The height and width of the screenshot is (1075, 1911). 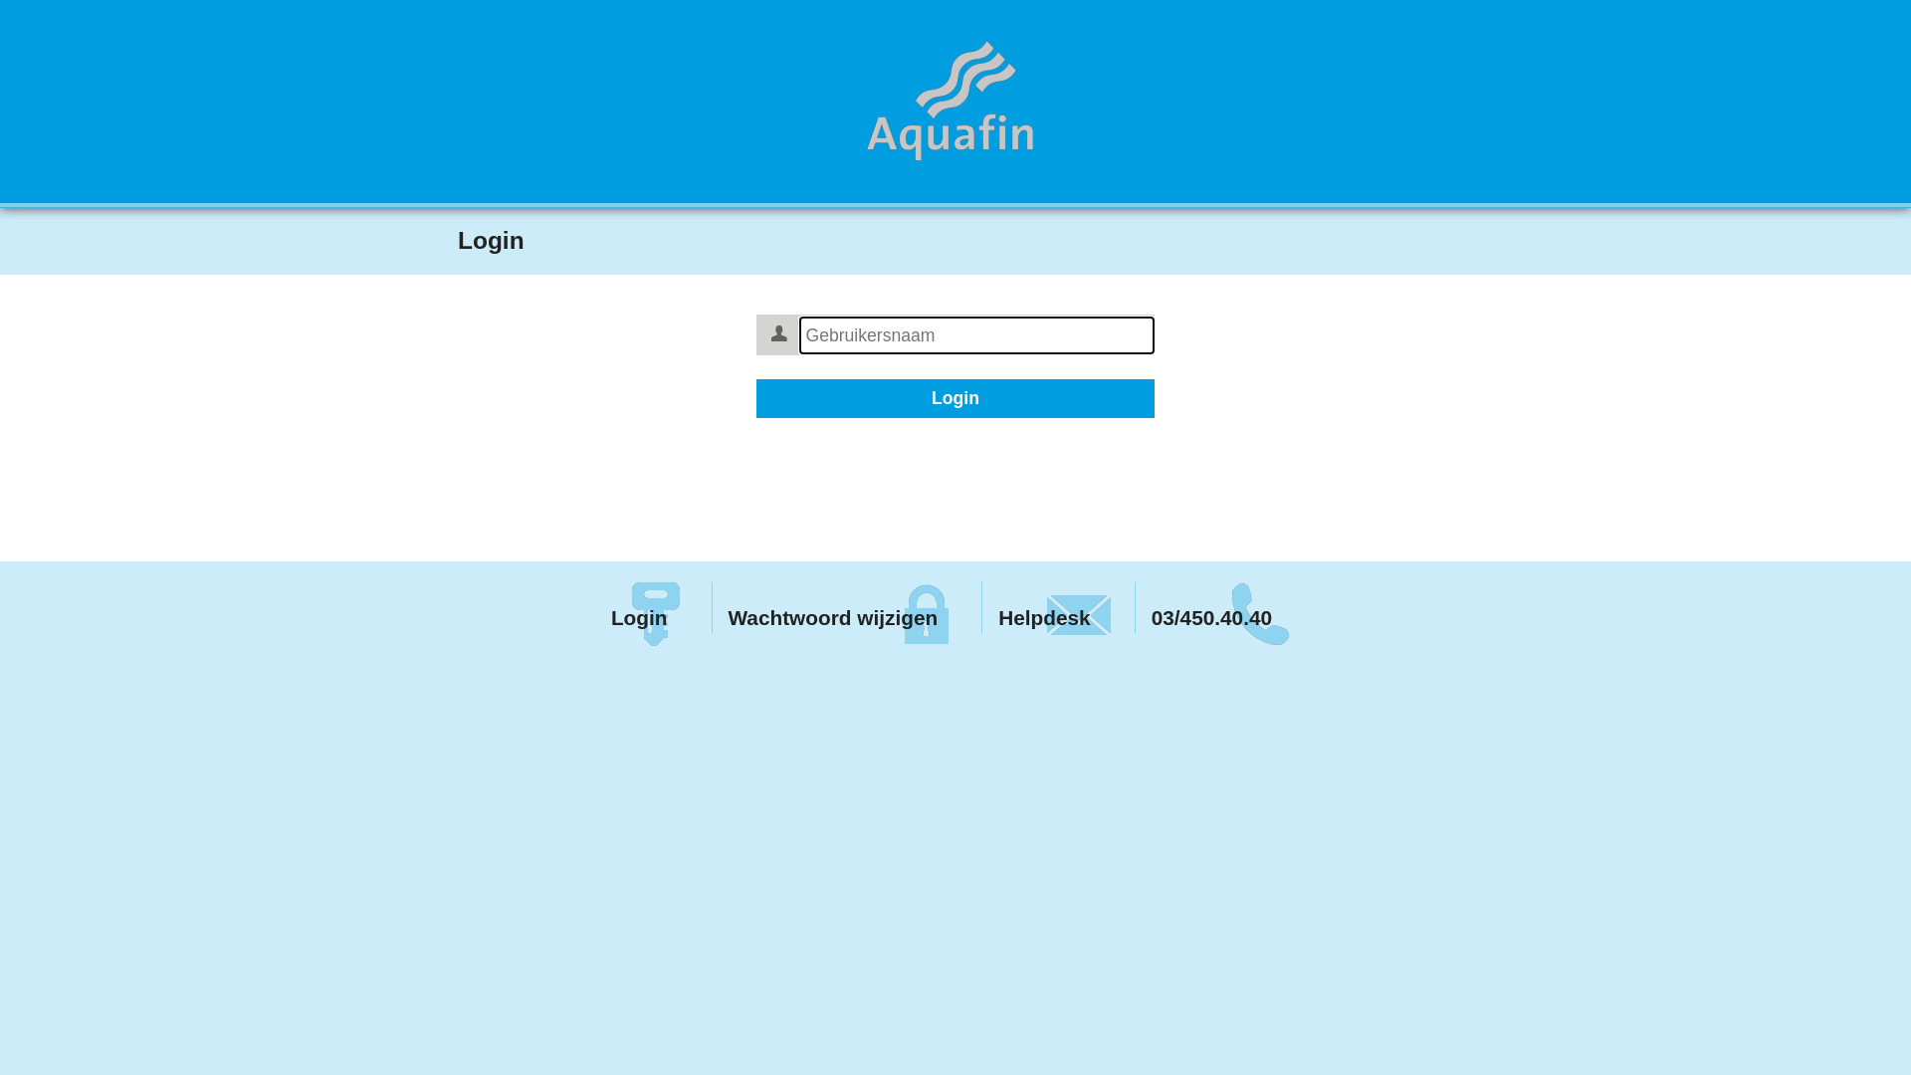 I want to click on Login, so click(x=955, y=398).